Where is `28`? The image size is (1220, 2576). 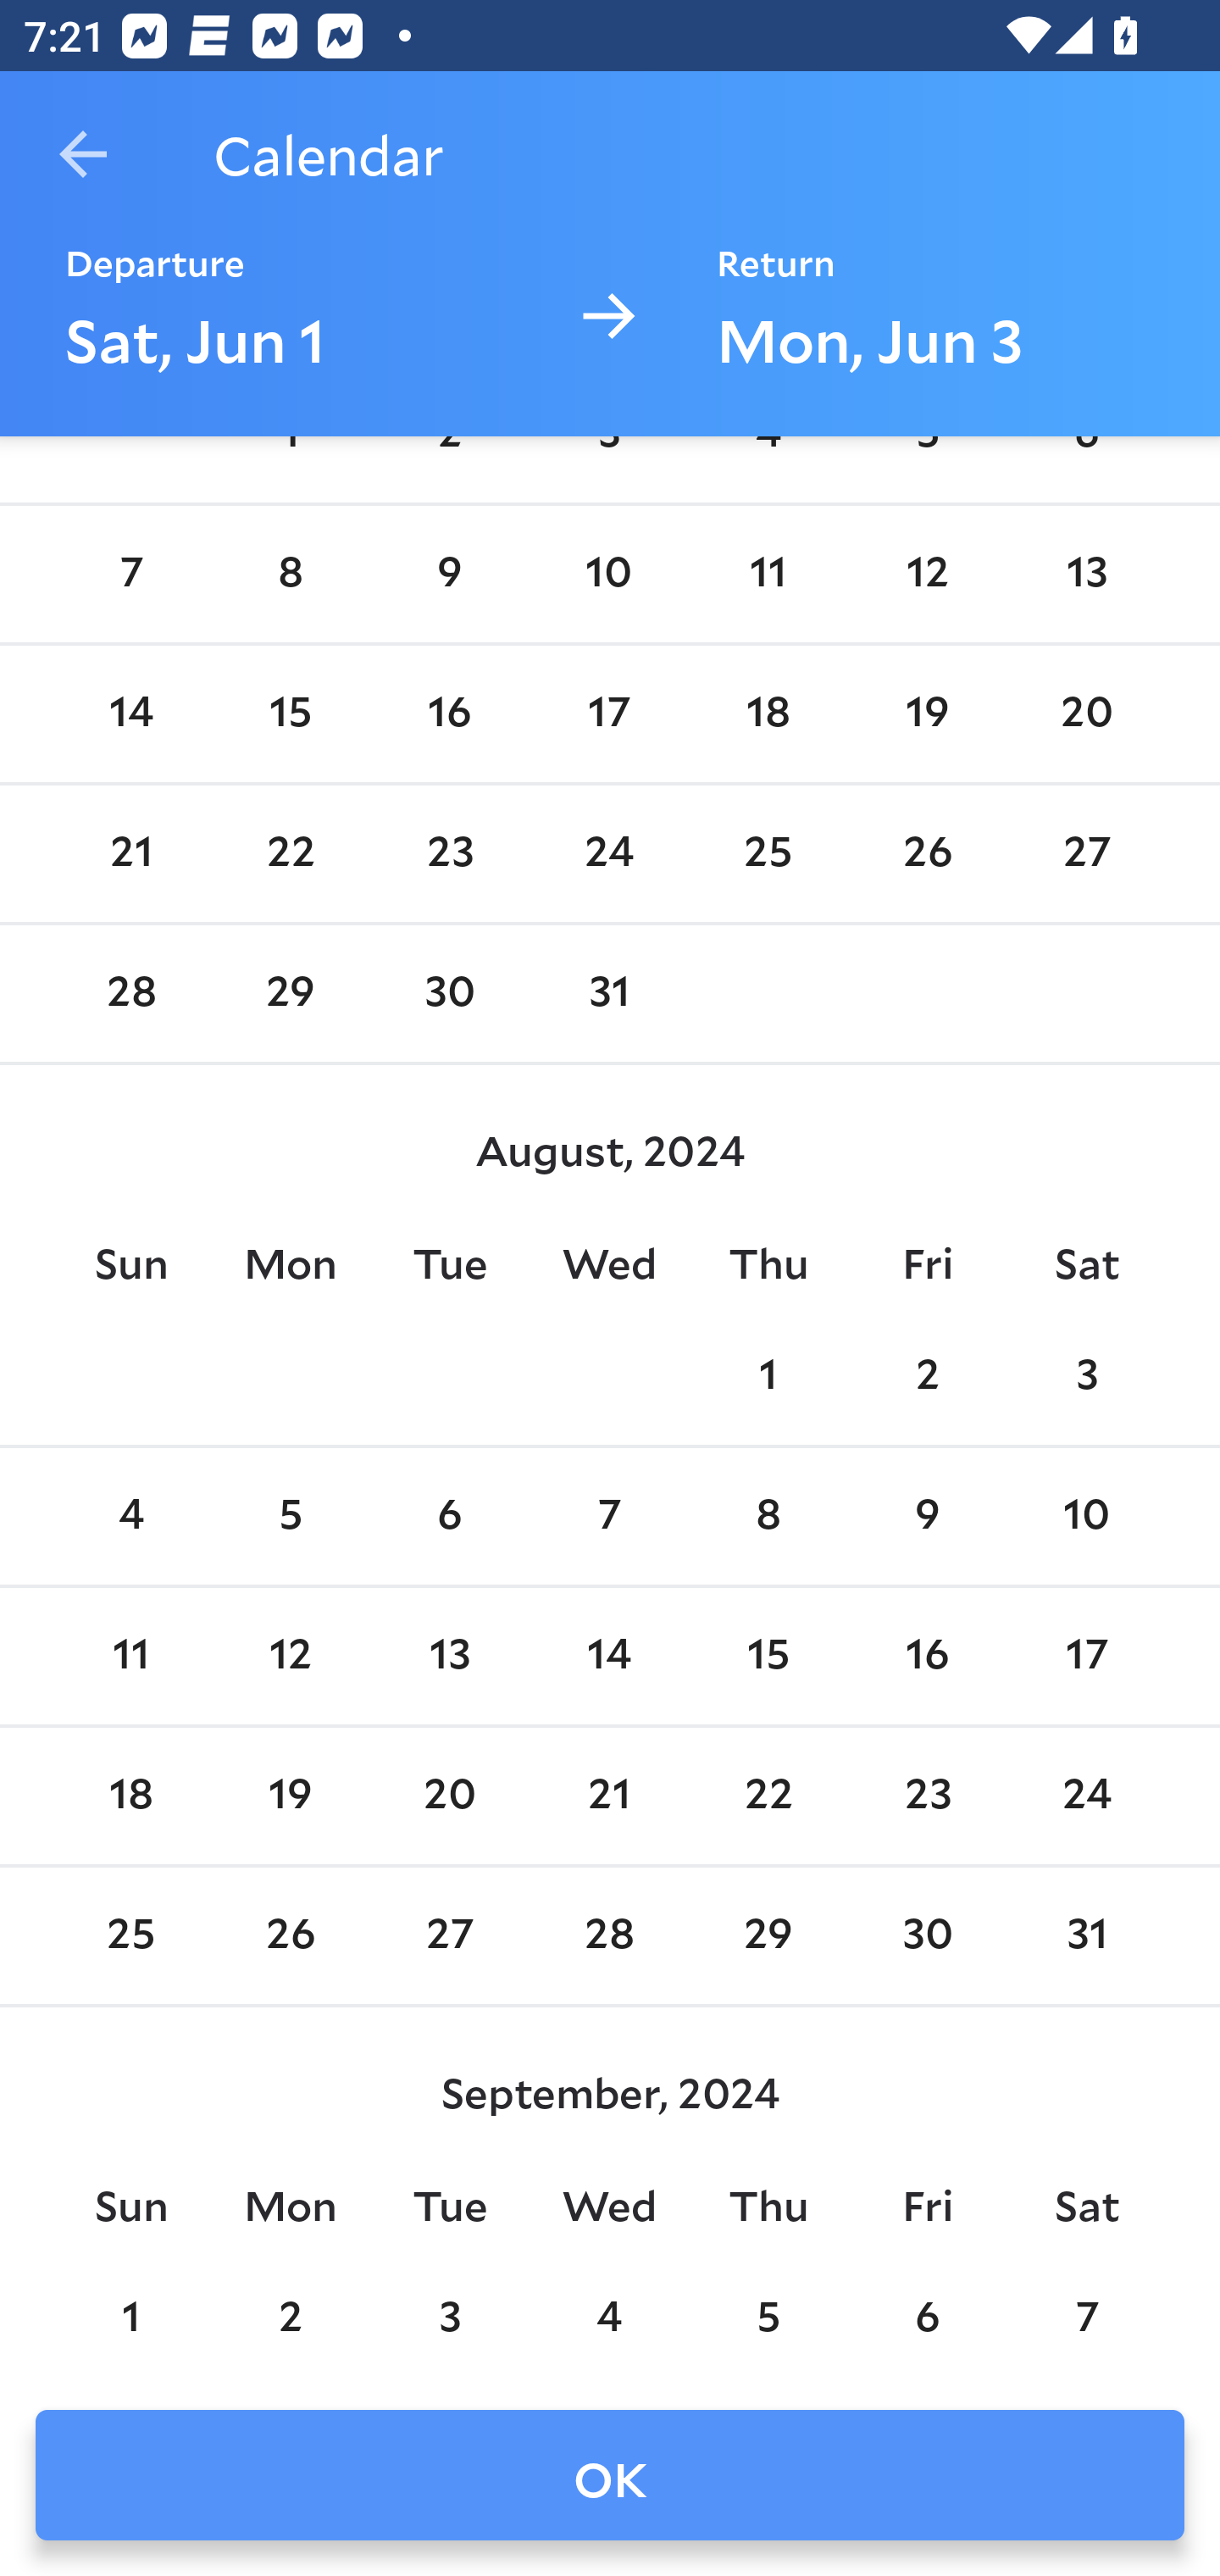
28 is located at coordinates (130, 994).